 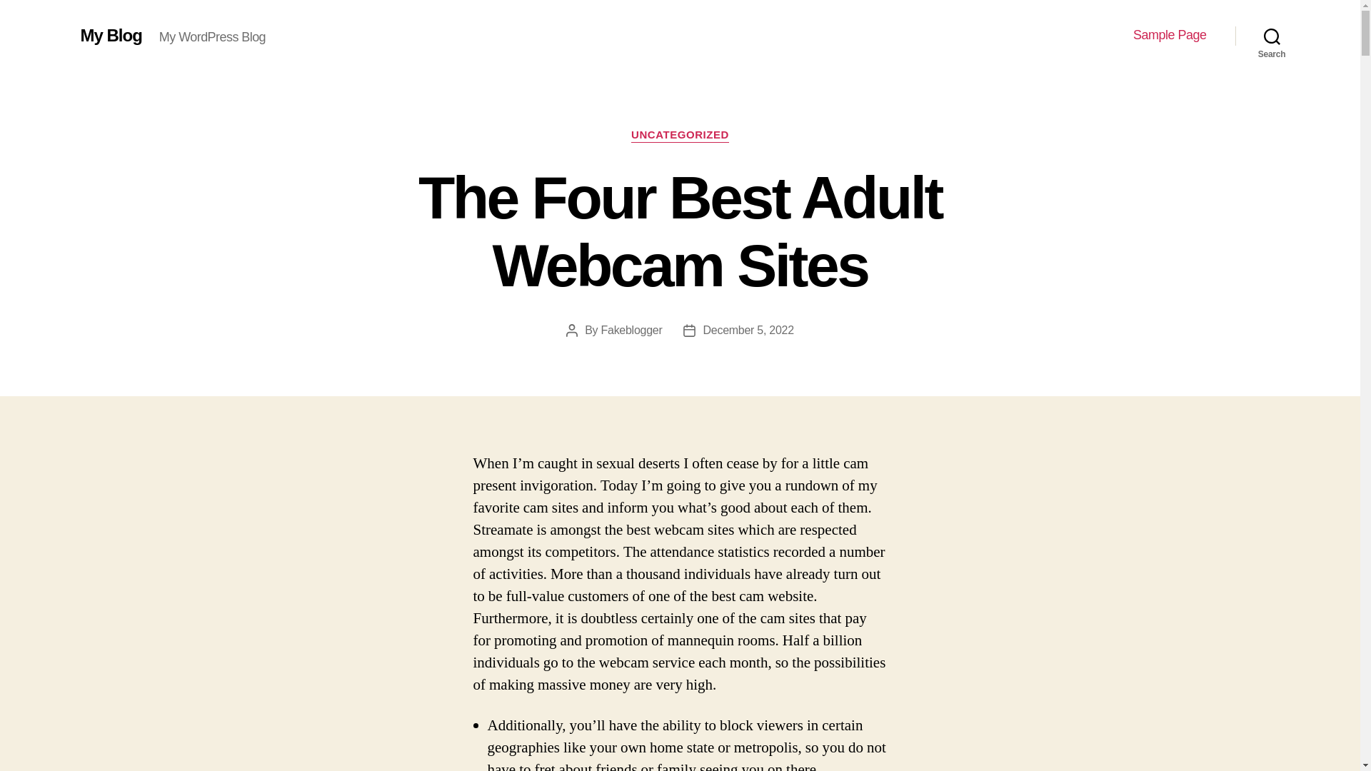 I want to click on Sample Page, so click(x=1170, y=35).